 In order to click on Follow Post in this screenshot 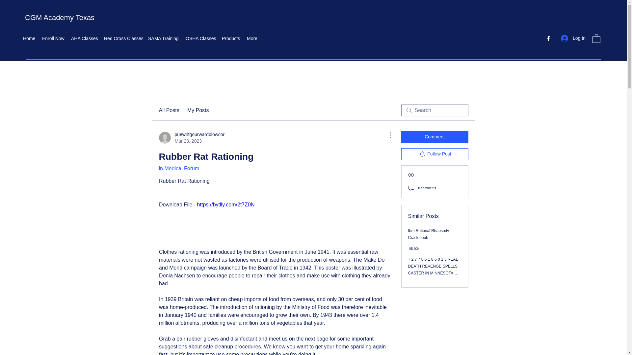, I will do `click(434, 137)`.